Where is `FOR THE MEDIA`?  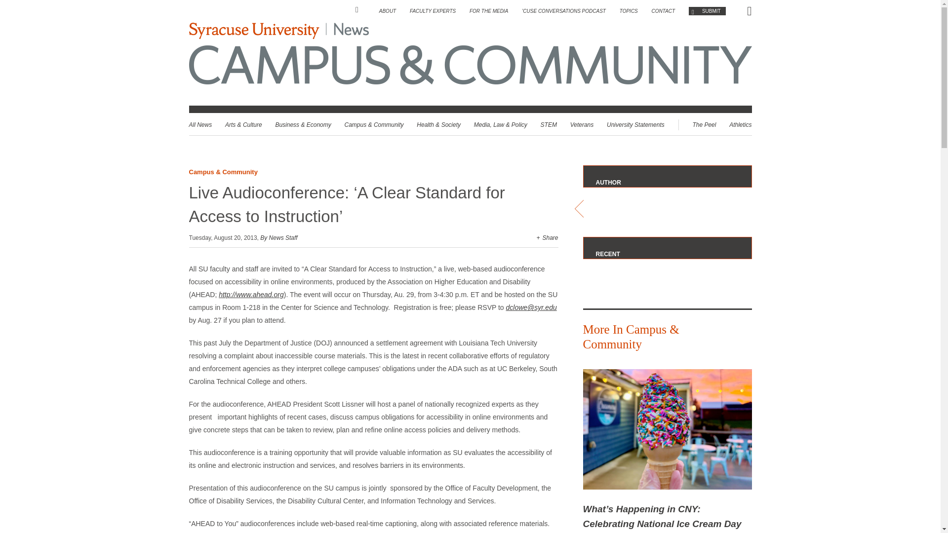
FOR THE MEDIA is located at coordinates (489, 11).